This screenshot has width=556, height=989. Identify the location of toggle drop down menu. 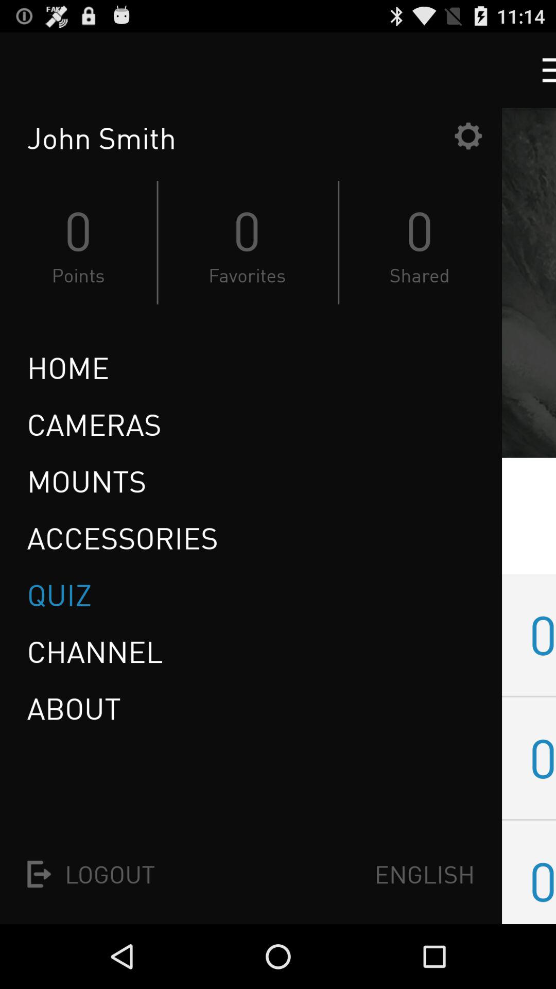
(540, 70).